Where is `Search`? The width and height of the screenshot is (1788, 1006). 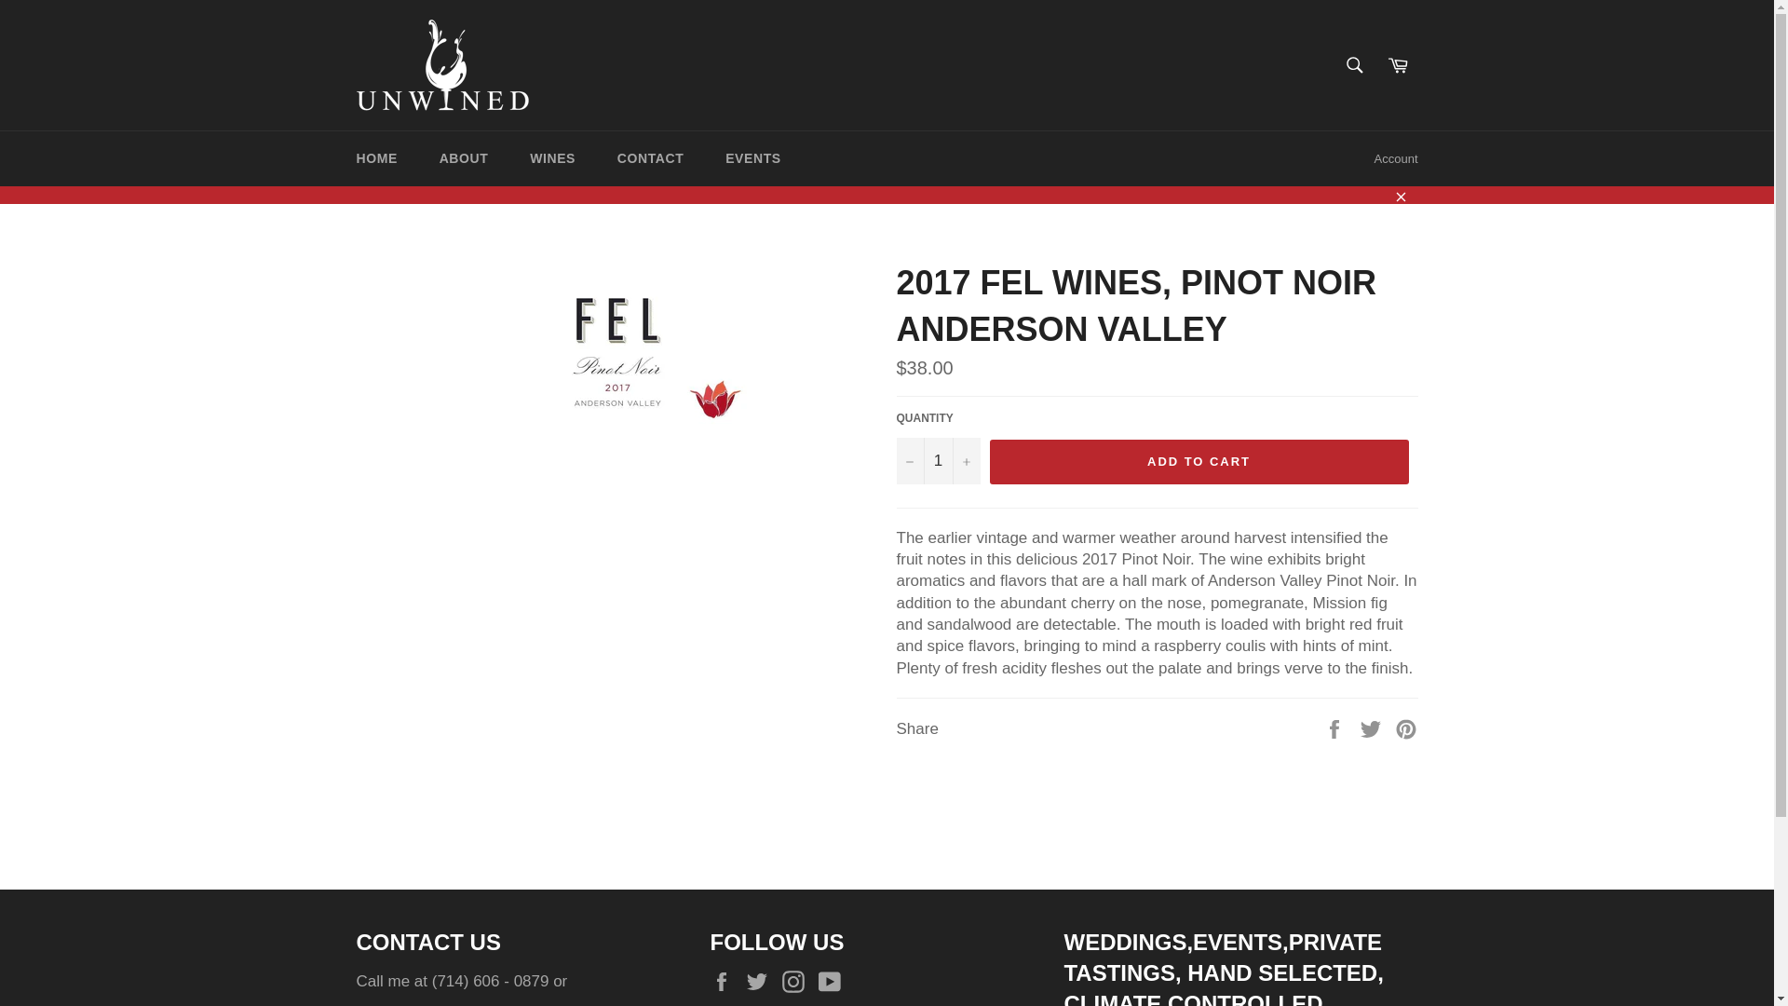 Search is located at coordinates (1353, 64).